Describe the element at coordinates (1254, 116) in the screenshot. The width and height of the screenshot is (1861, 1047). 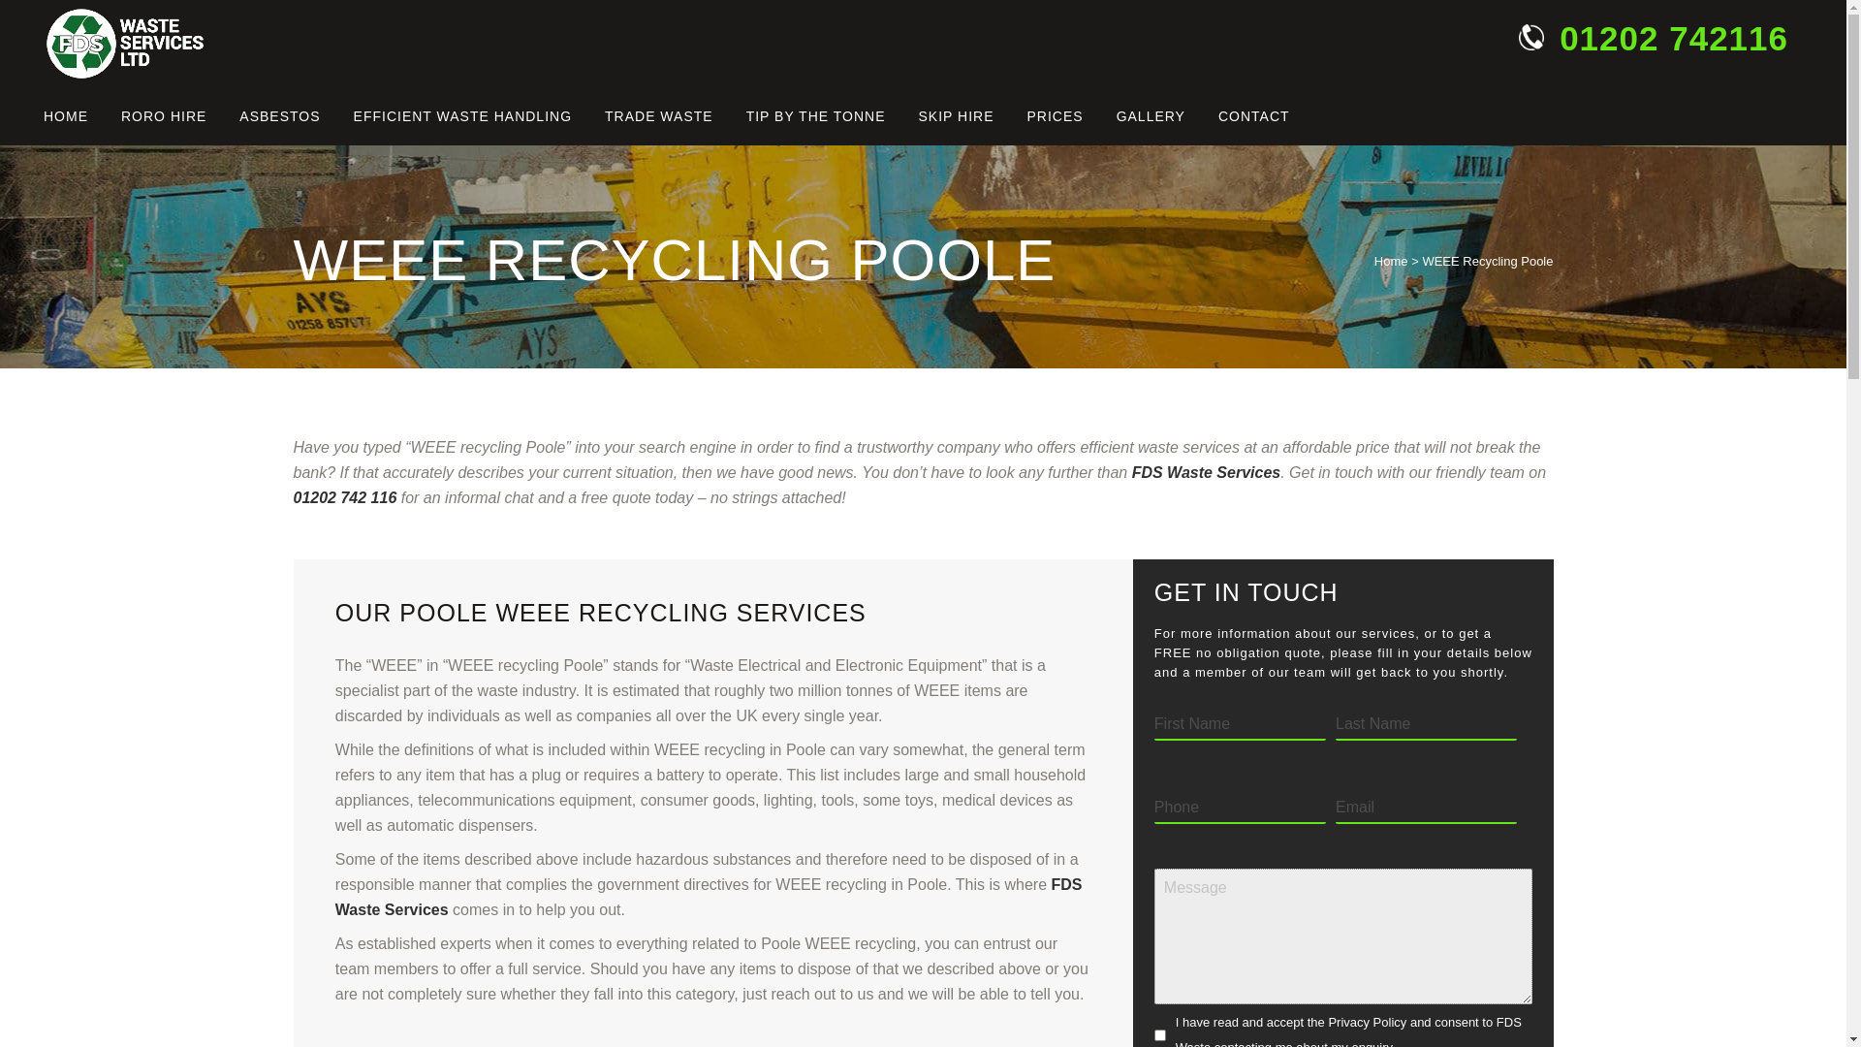
I see `CONTACT` at that location.